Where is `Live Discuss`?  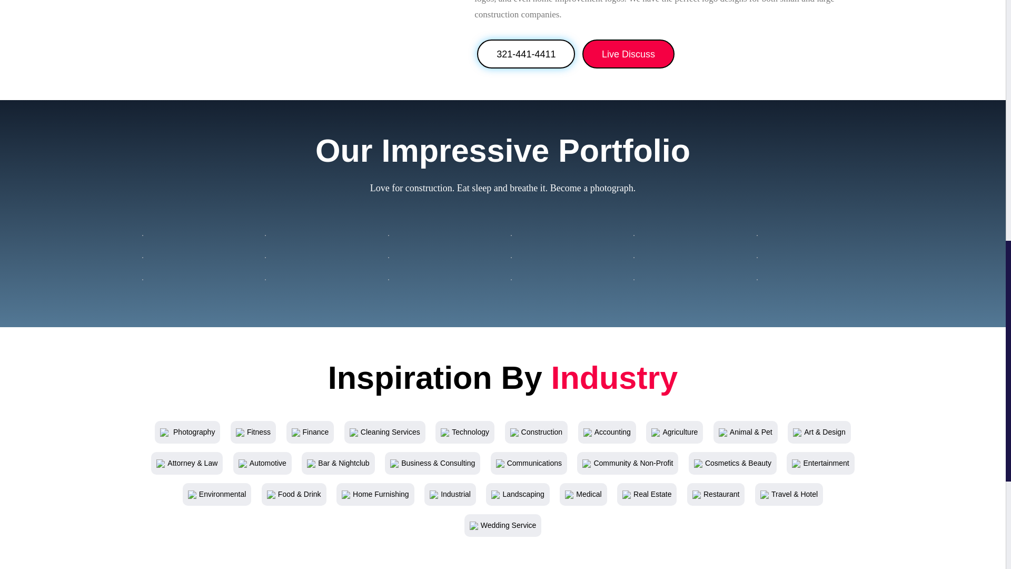 Live Discuss is located at coordinates (628, 54).